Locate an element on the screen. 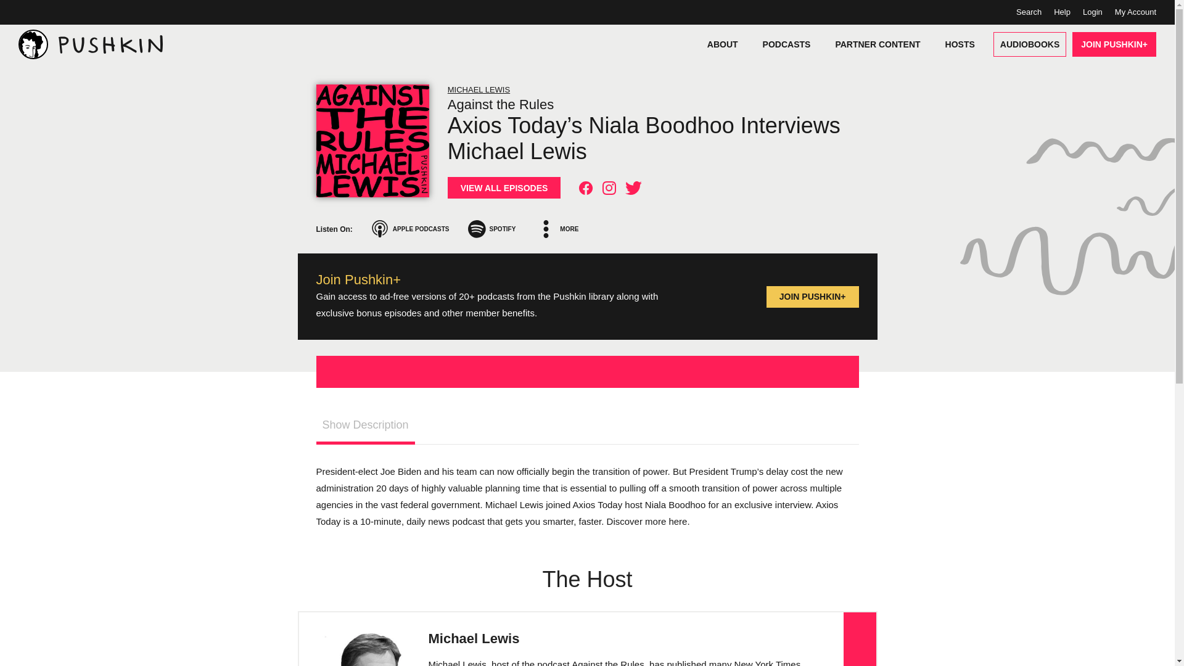 This screenshot has height=666, width=1184. Login is located at coordinates (1093, 12).